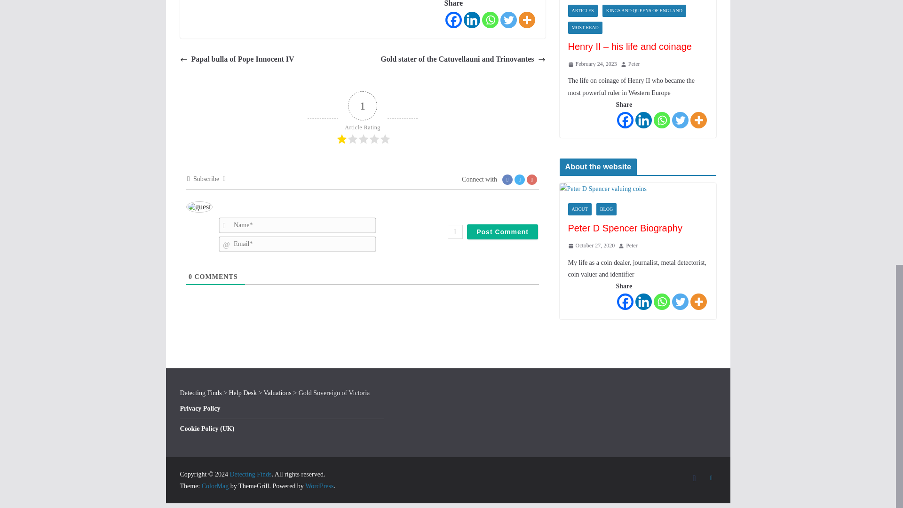 The height and width of the screenshot is (508, 903). Describe the element at coordinates (472, 20) in the screenshot. I see `Linkedin` at that location.